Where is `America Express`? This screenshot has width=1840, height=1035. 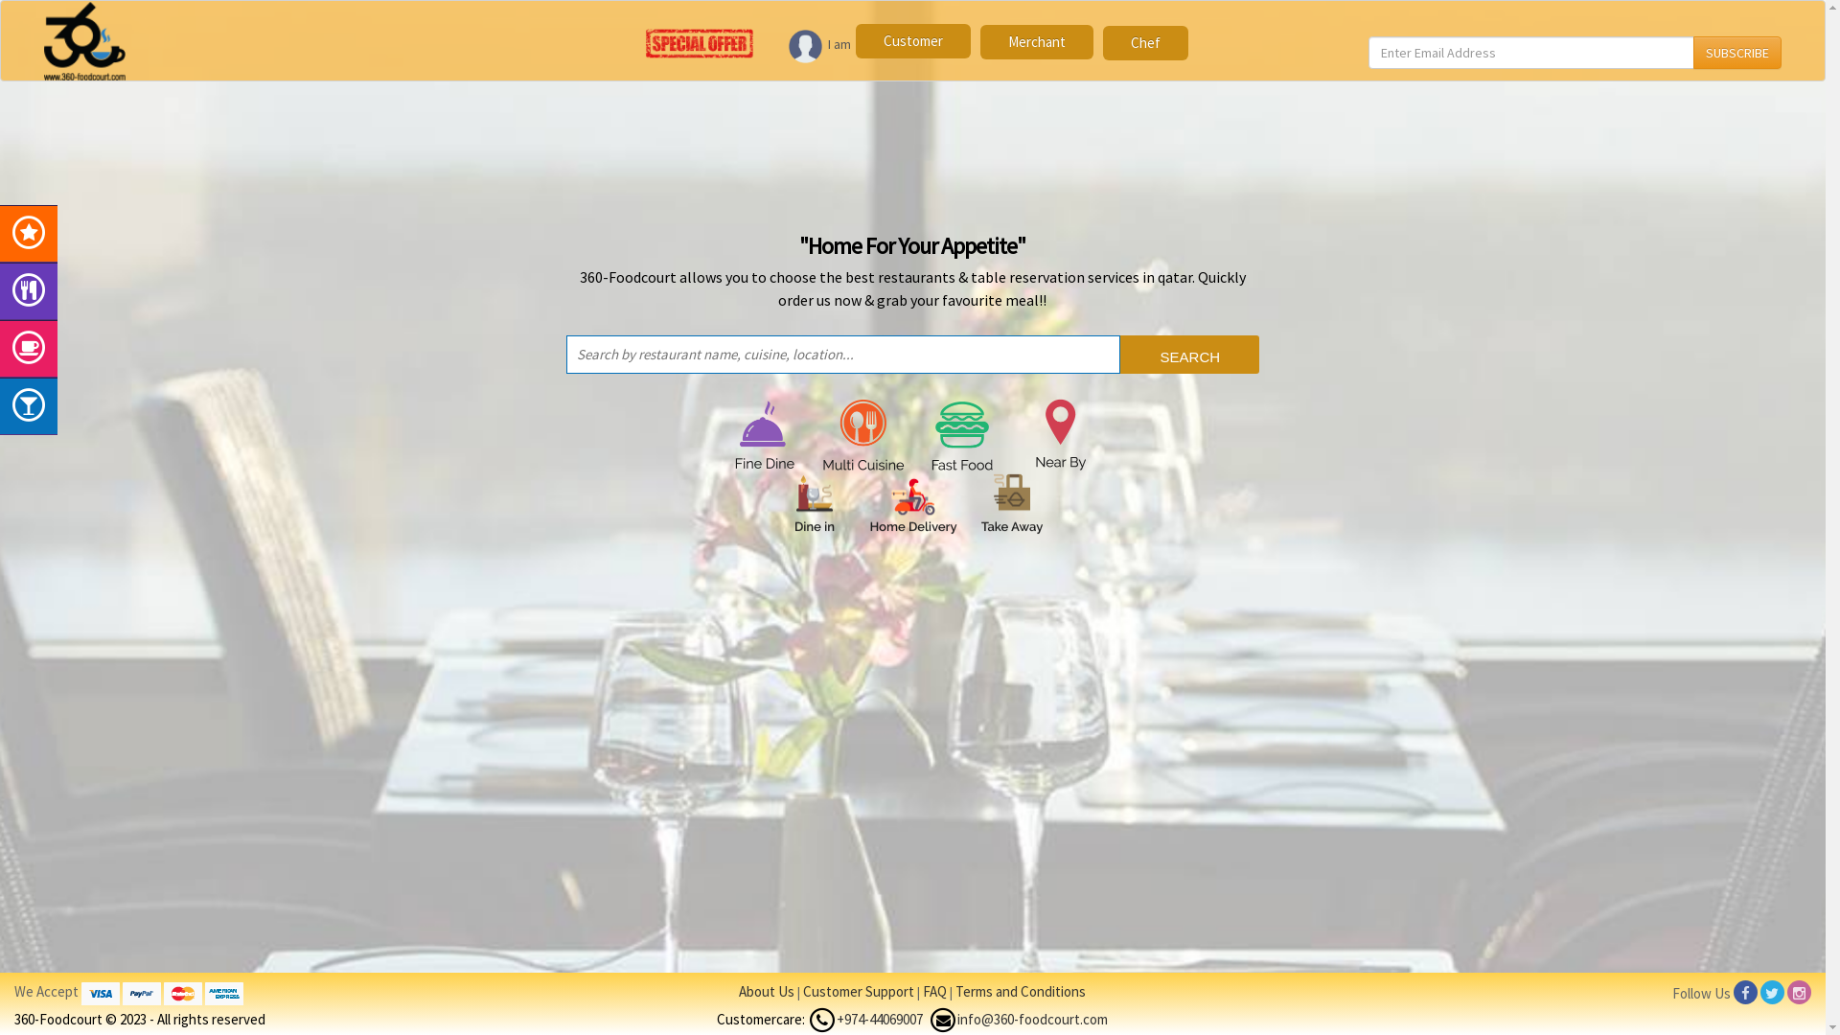 America Express is located at coordinates (224, 993).